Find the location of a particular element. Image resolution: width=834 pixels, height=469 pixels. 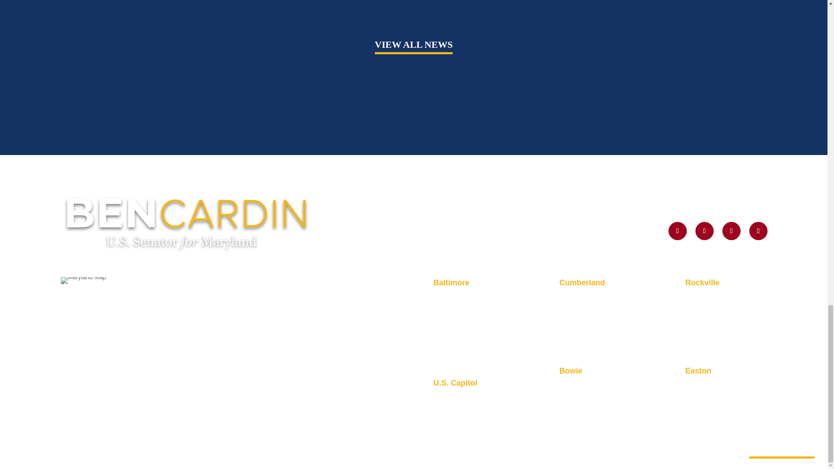

Follow on Youtube is located at coordinates (731, 231).